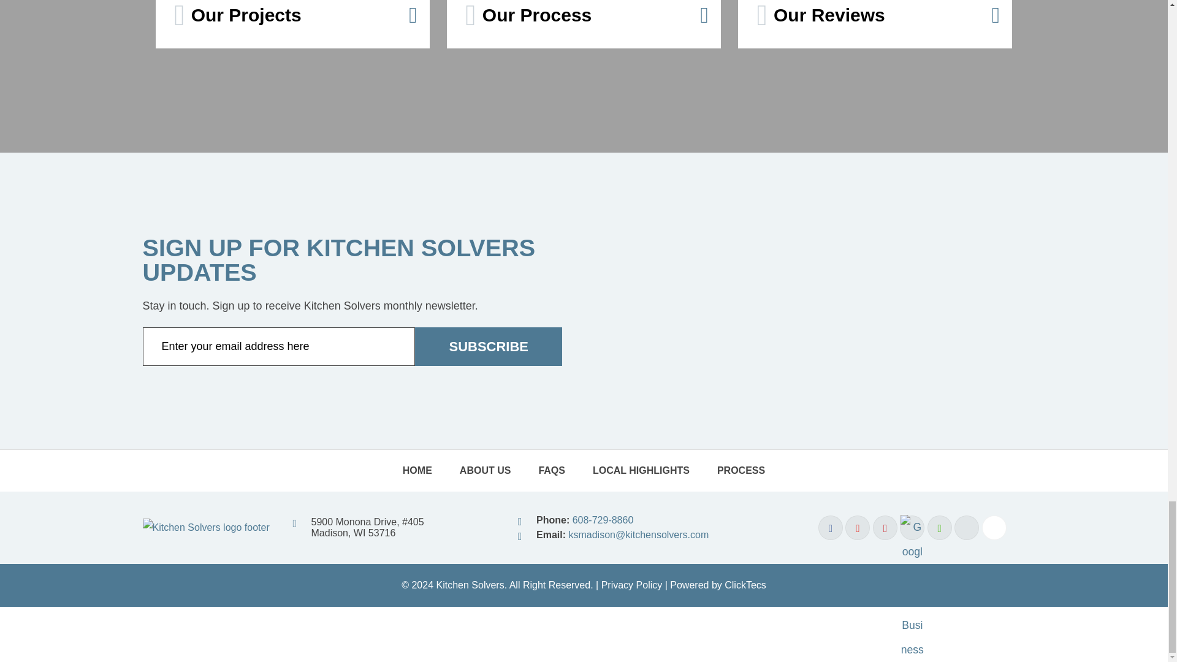 This screenshot has width=1177, height=662. What do you see at coordinates (489, 346) in the screenshot?
I see `Subscribe` at bounding box center [489, 346].